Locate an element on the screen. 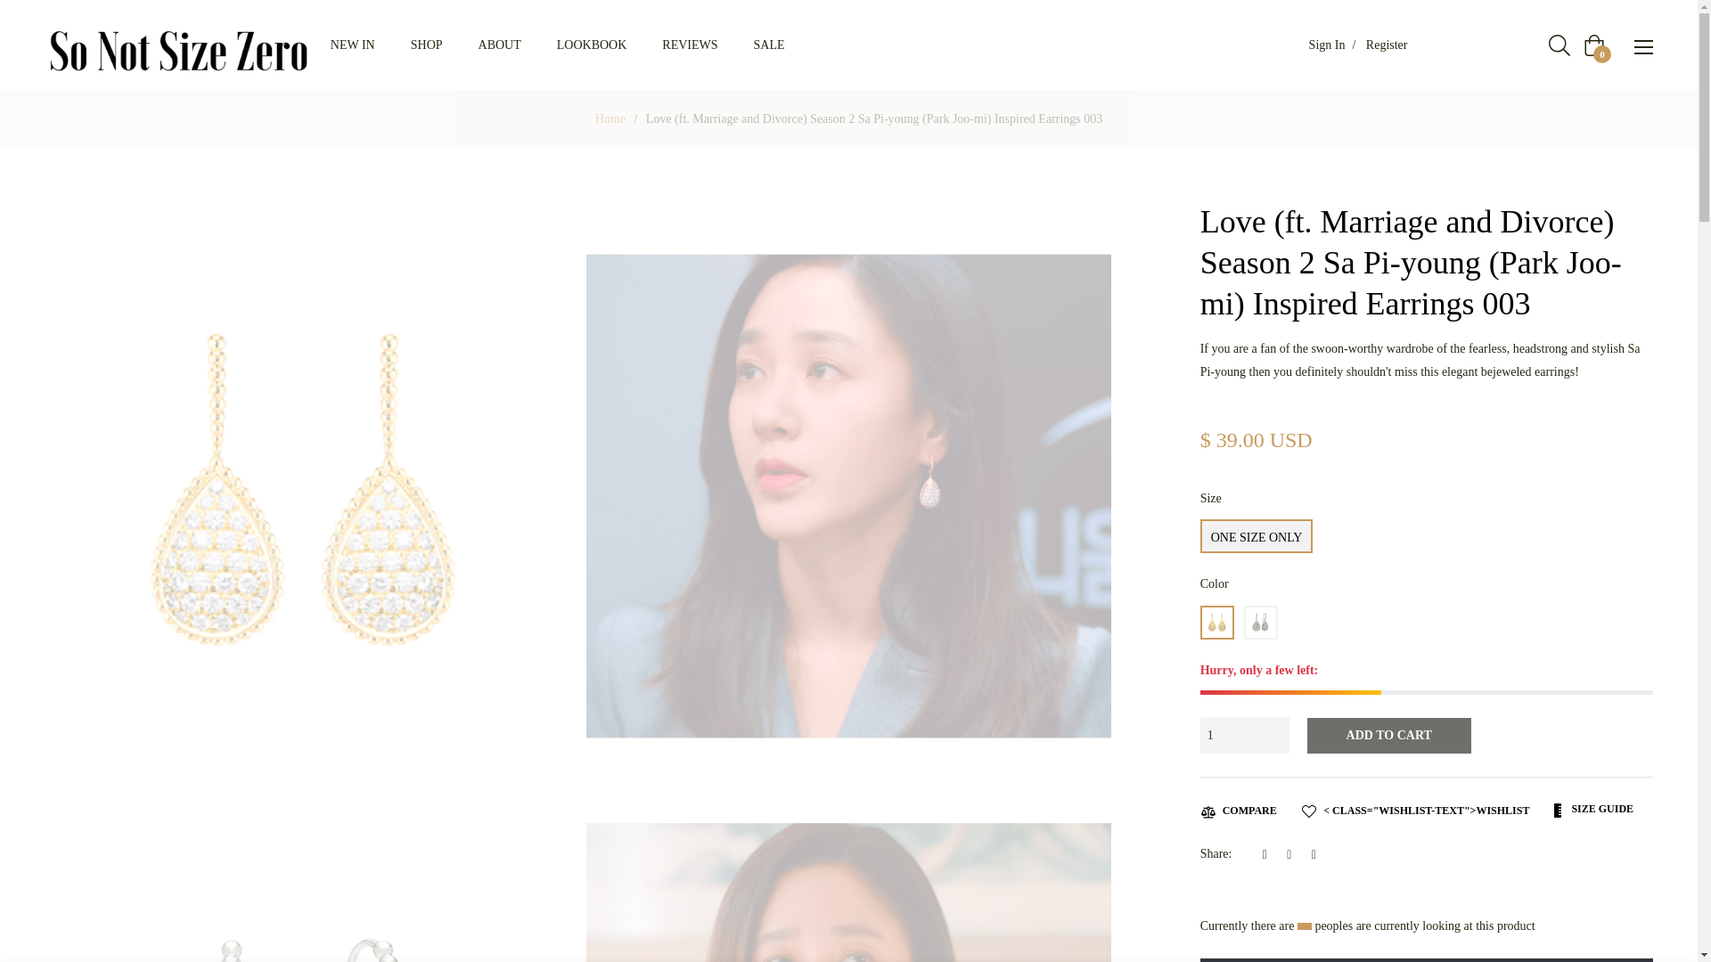  Pin on Pinterest is located at coordinates (1318, 853).